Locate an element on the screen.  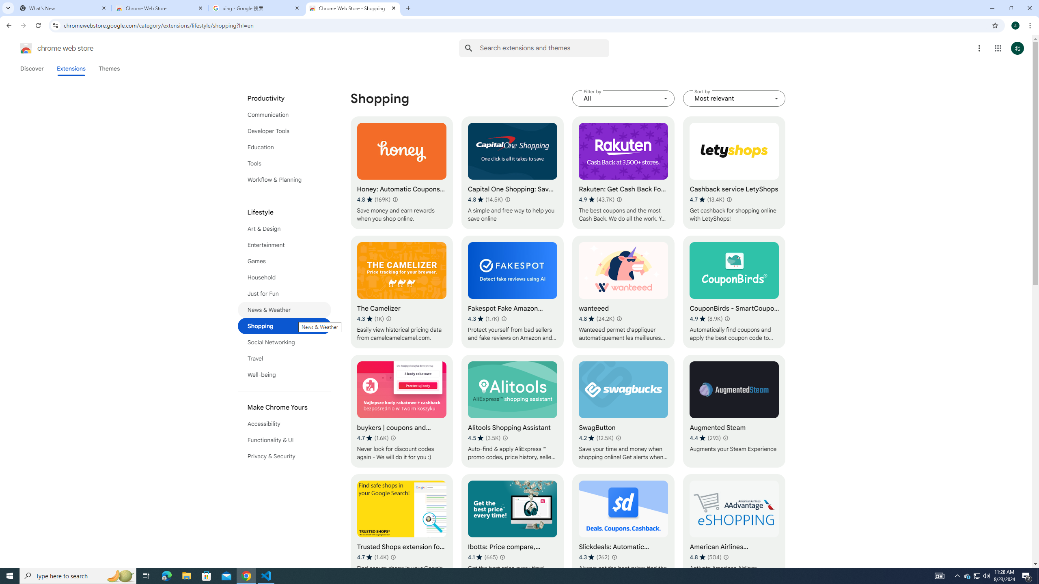
Honey: Automatic Coupons & Rewards is located at coordinates (401, 172).